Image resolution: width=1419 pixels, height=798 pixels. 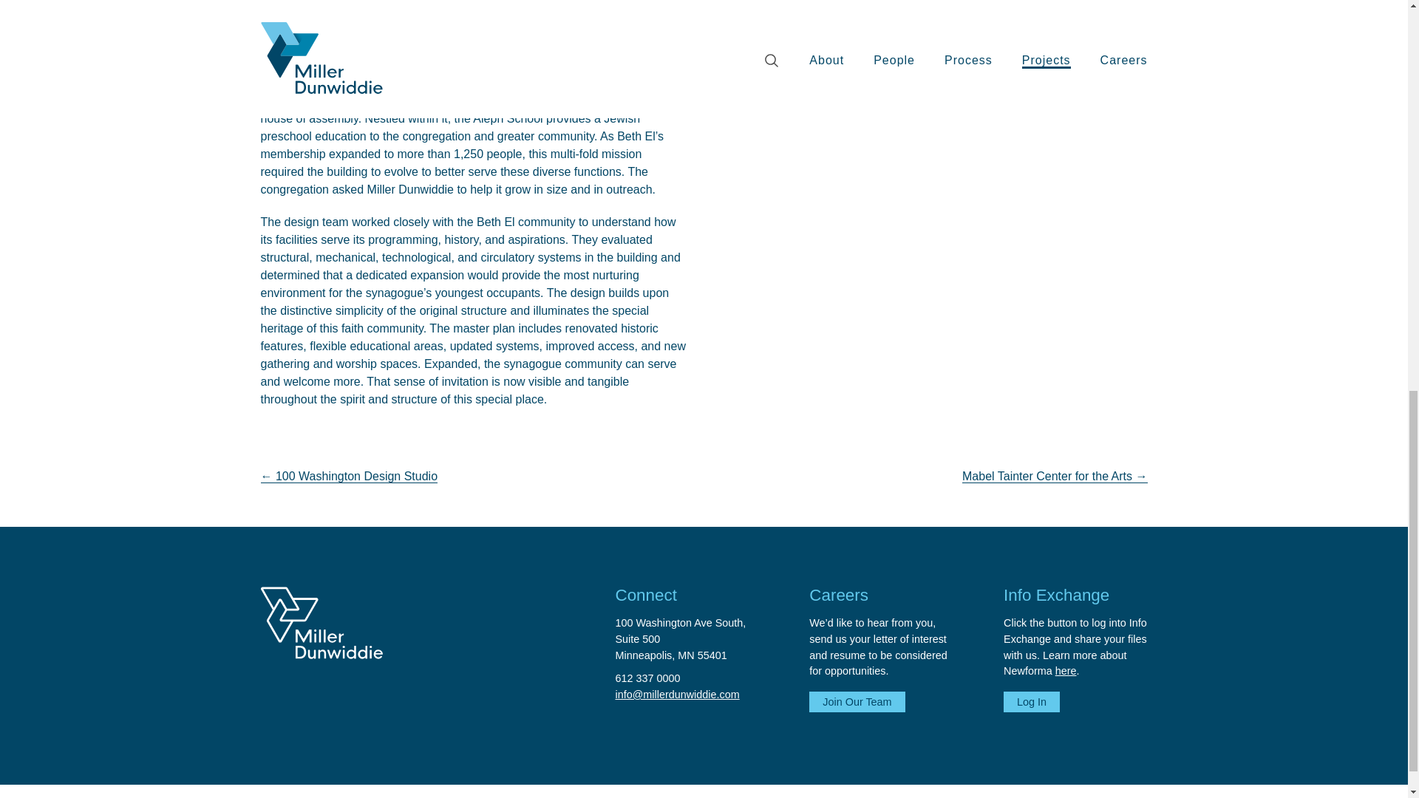 What do you see at coordinates (857, 702) in the screenshot?
I see `twitter` at bounding box center [857, 702].